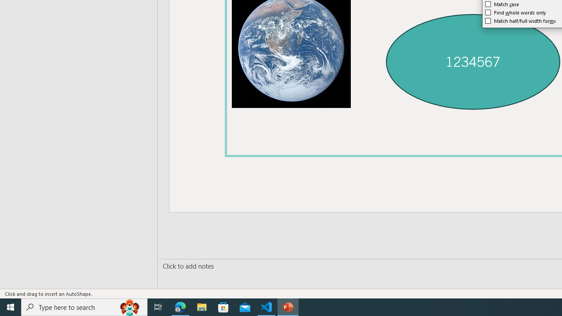 This screenshot has height=316, width=562. I want to click on PowerPoint - 1 running window, so click(288, 307).